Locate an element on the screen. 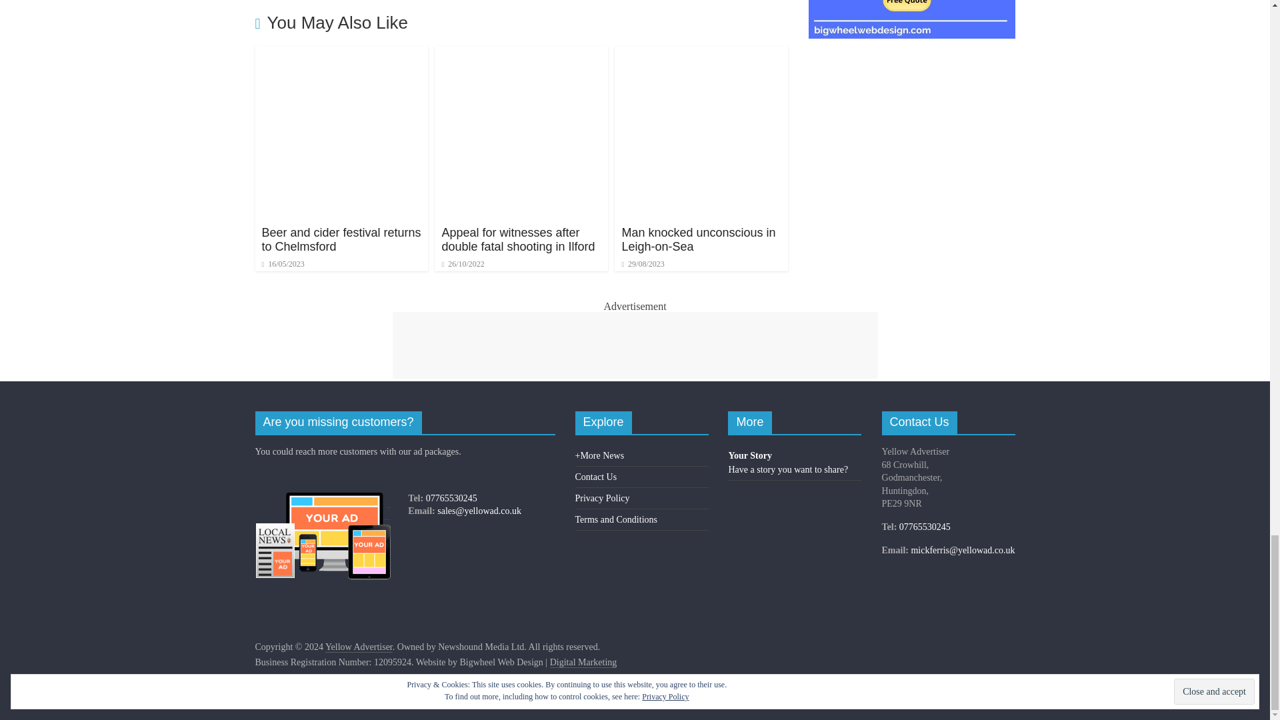  7:37 pm is located at coordinates (283, 263).